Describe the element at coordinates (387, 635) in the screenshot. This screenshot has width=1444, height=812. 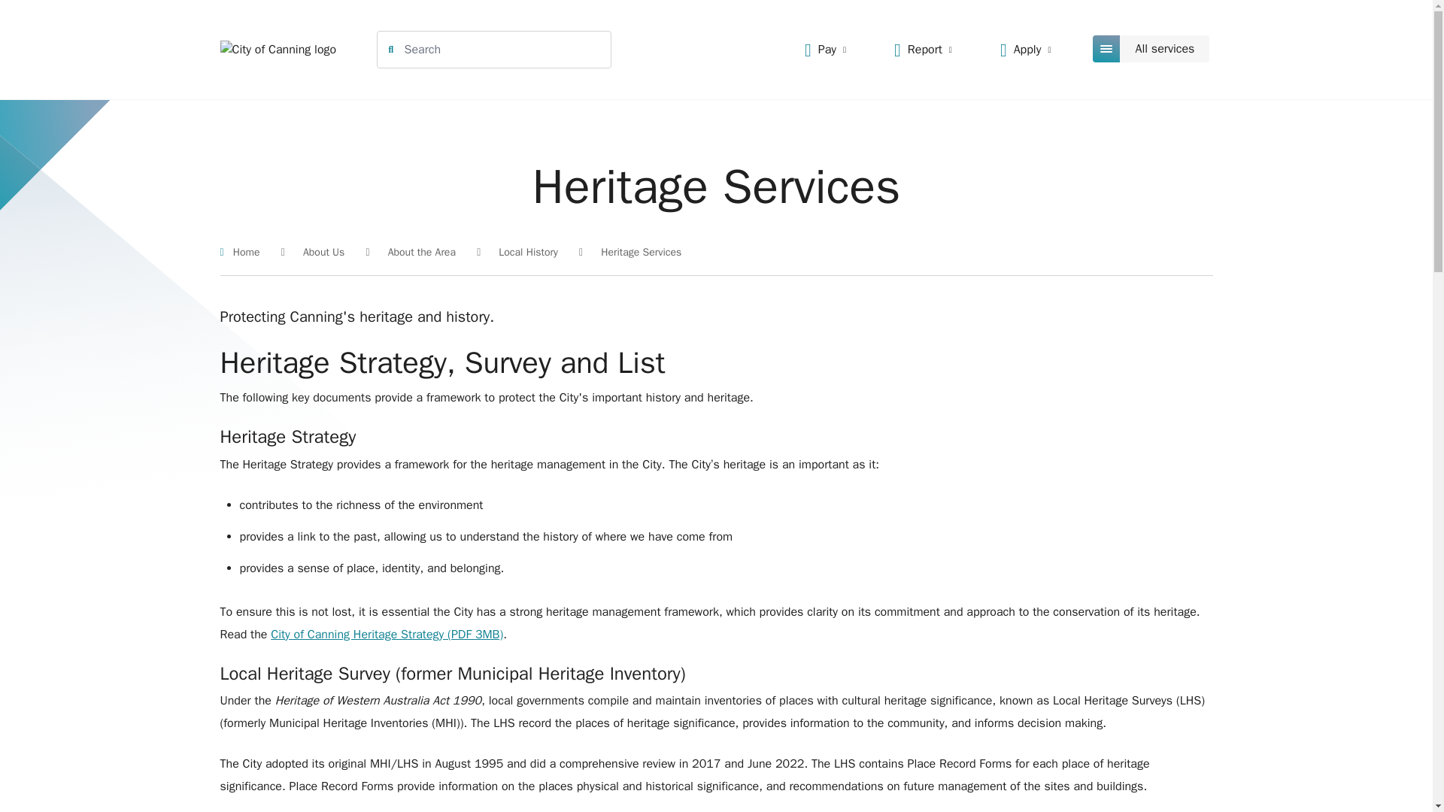
I see `Heritage Strategy` at that location.